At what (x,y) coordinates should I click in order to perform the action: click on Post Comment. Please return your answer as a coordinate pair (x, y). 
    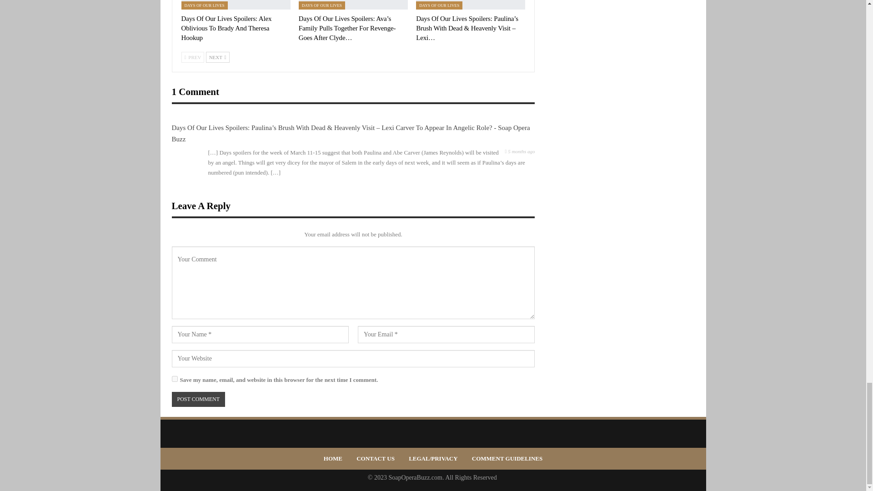
    Looking at the image, I should click on (198, 399).